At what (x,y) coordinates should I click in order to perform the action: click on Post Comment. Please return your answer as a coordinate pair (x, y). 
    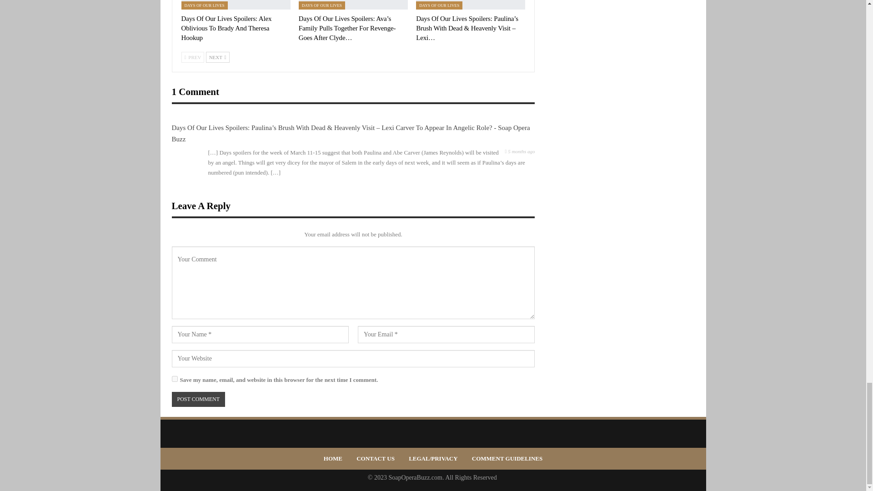
    Looking at the image, I should click on (198, 399).